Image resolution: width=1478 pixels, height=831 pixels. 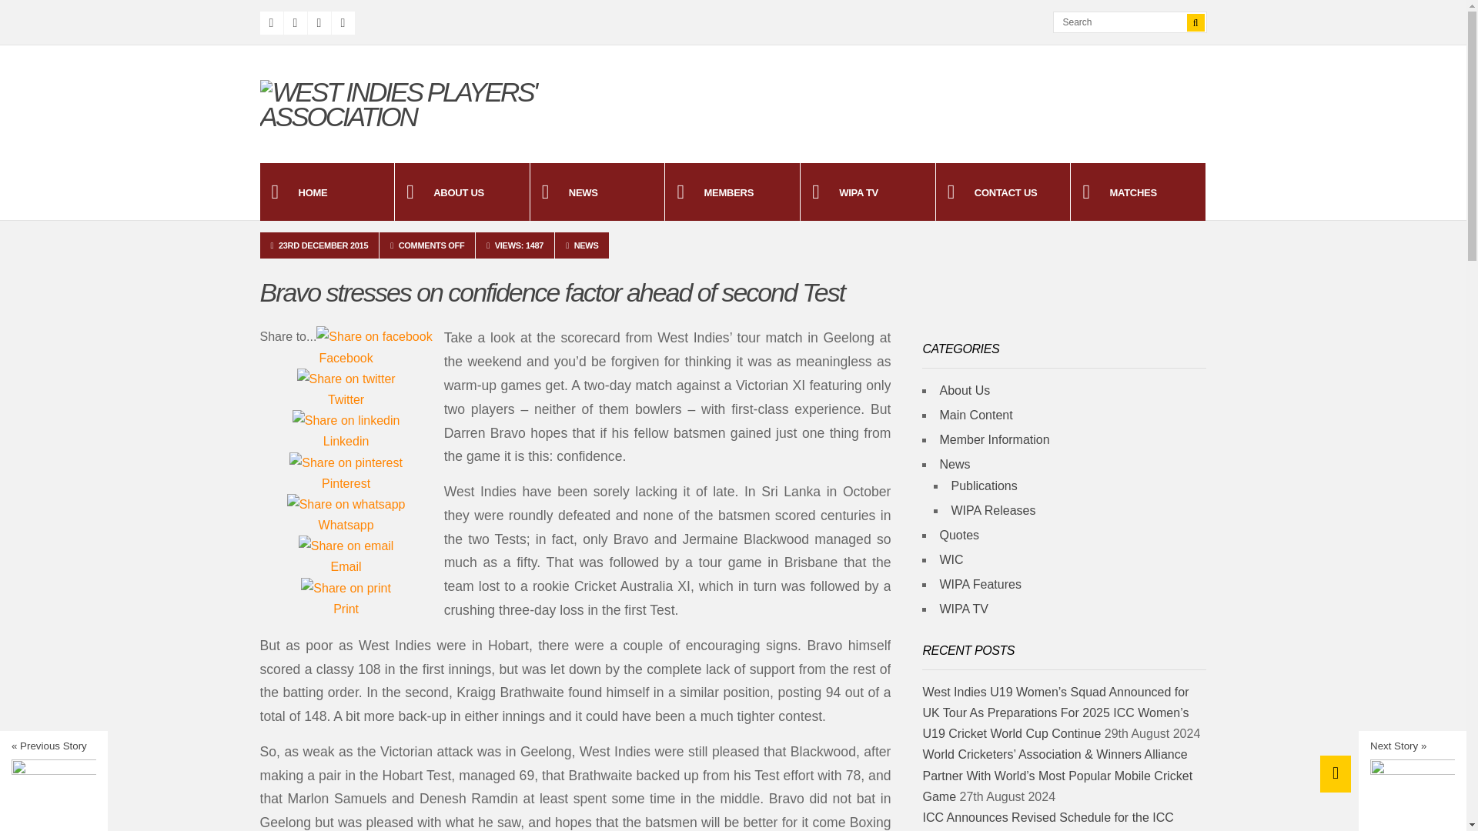 I want to click on Facebook, so click(x=346, y=359).